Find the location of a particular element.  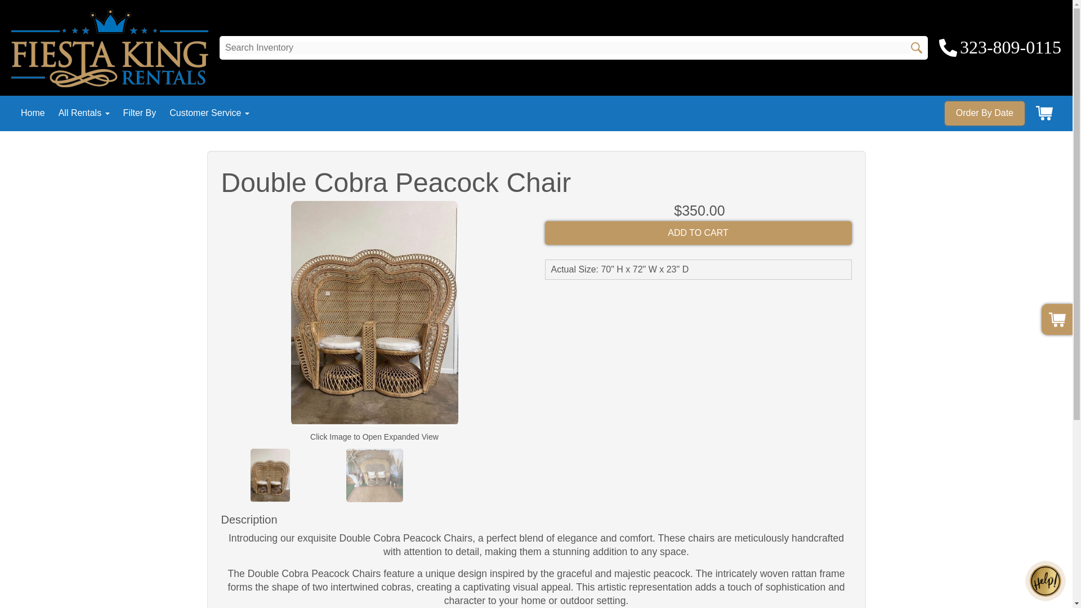

Customer Service is located at coordinates (209, 113).